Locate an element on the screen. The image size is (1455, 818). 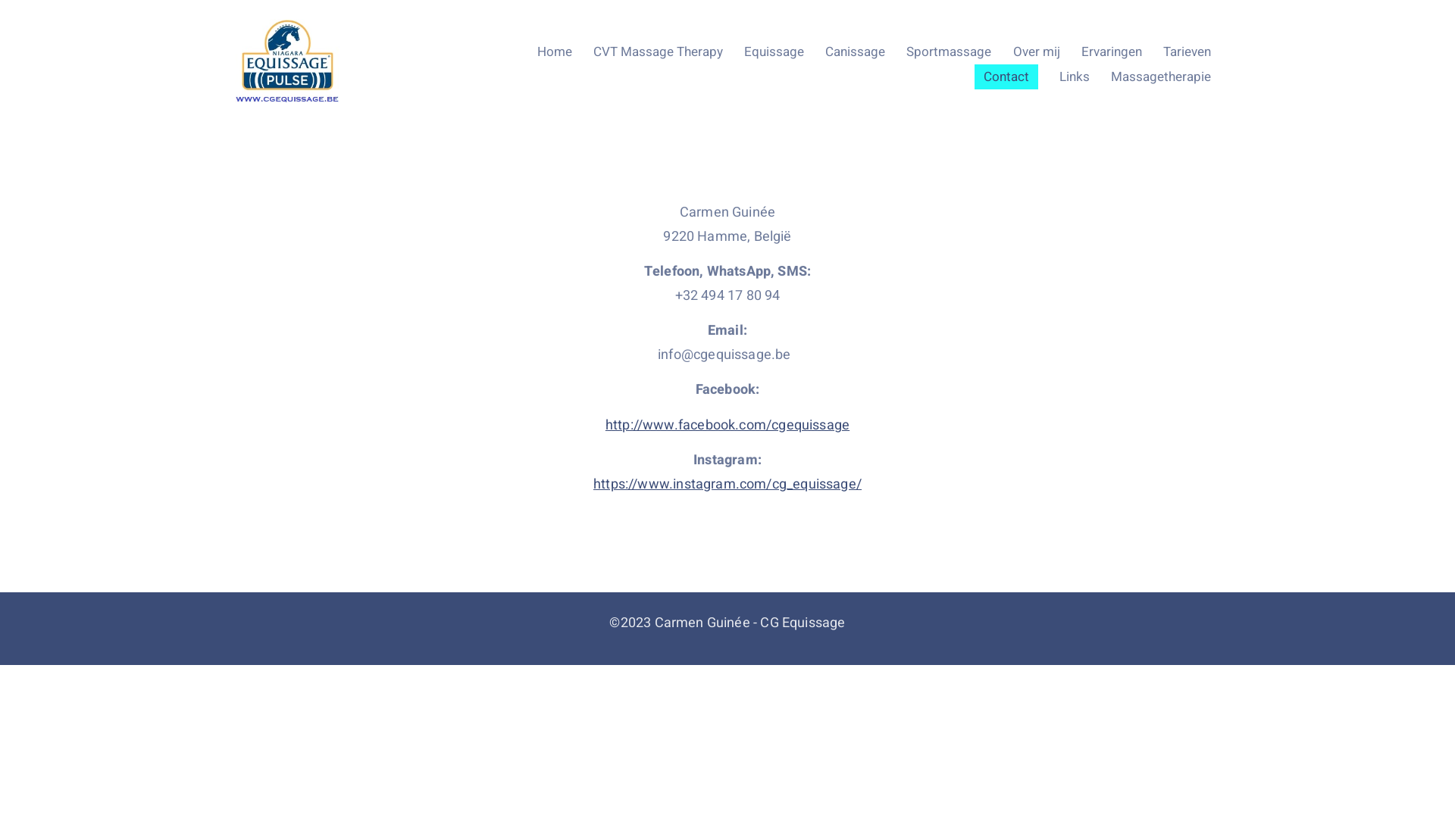
Equissage is located at coordinates (774, 52).